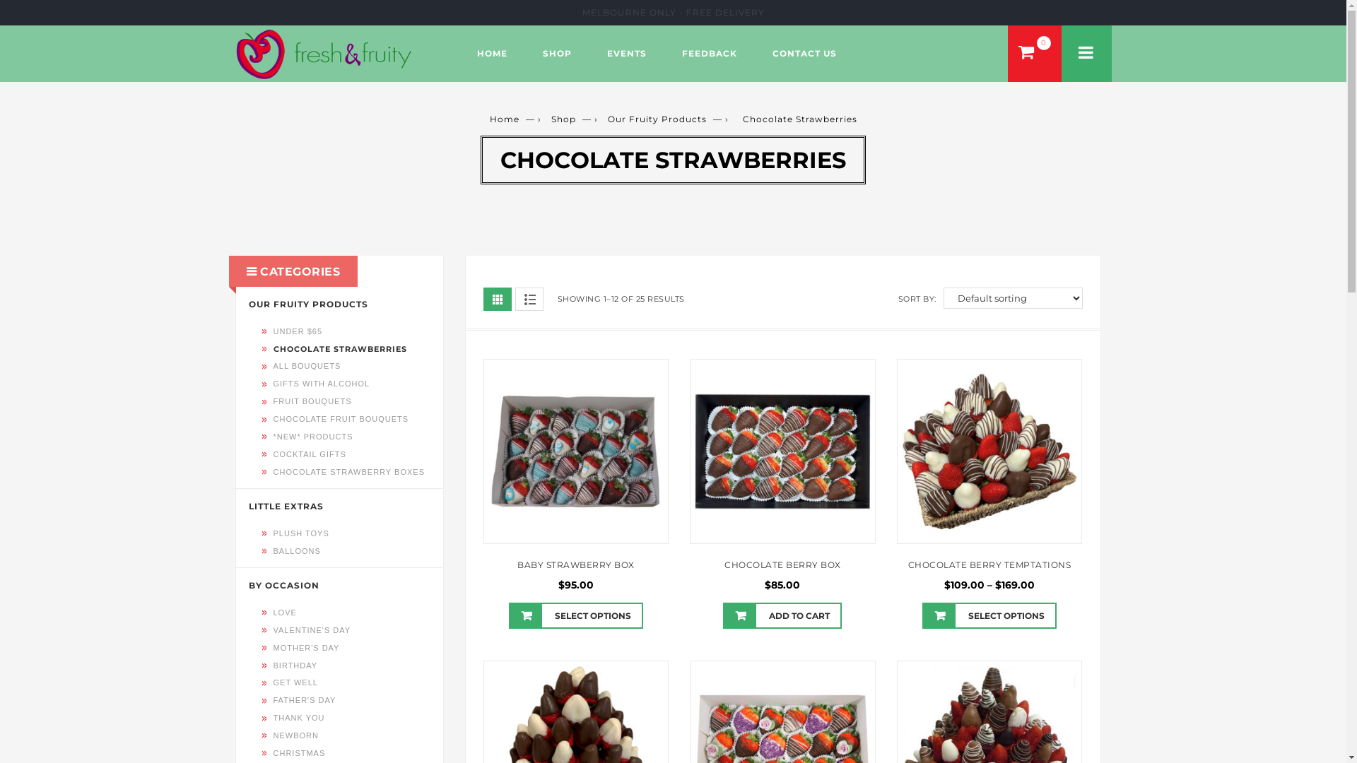 The width and height of the screenshot is (1357, 763). I want to click on MOTHER'S DAY, so click(307, 649).